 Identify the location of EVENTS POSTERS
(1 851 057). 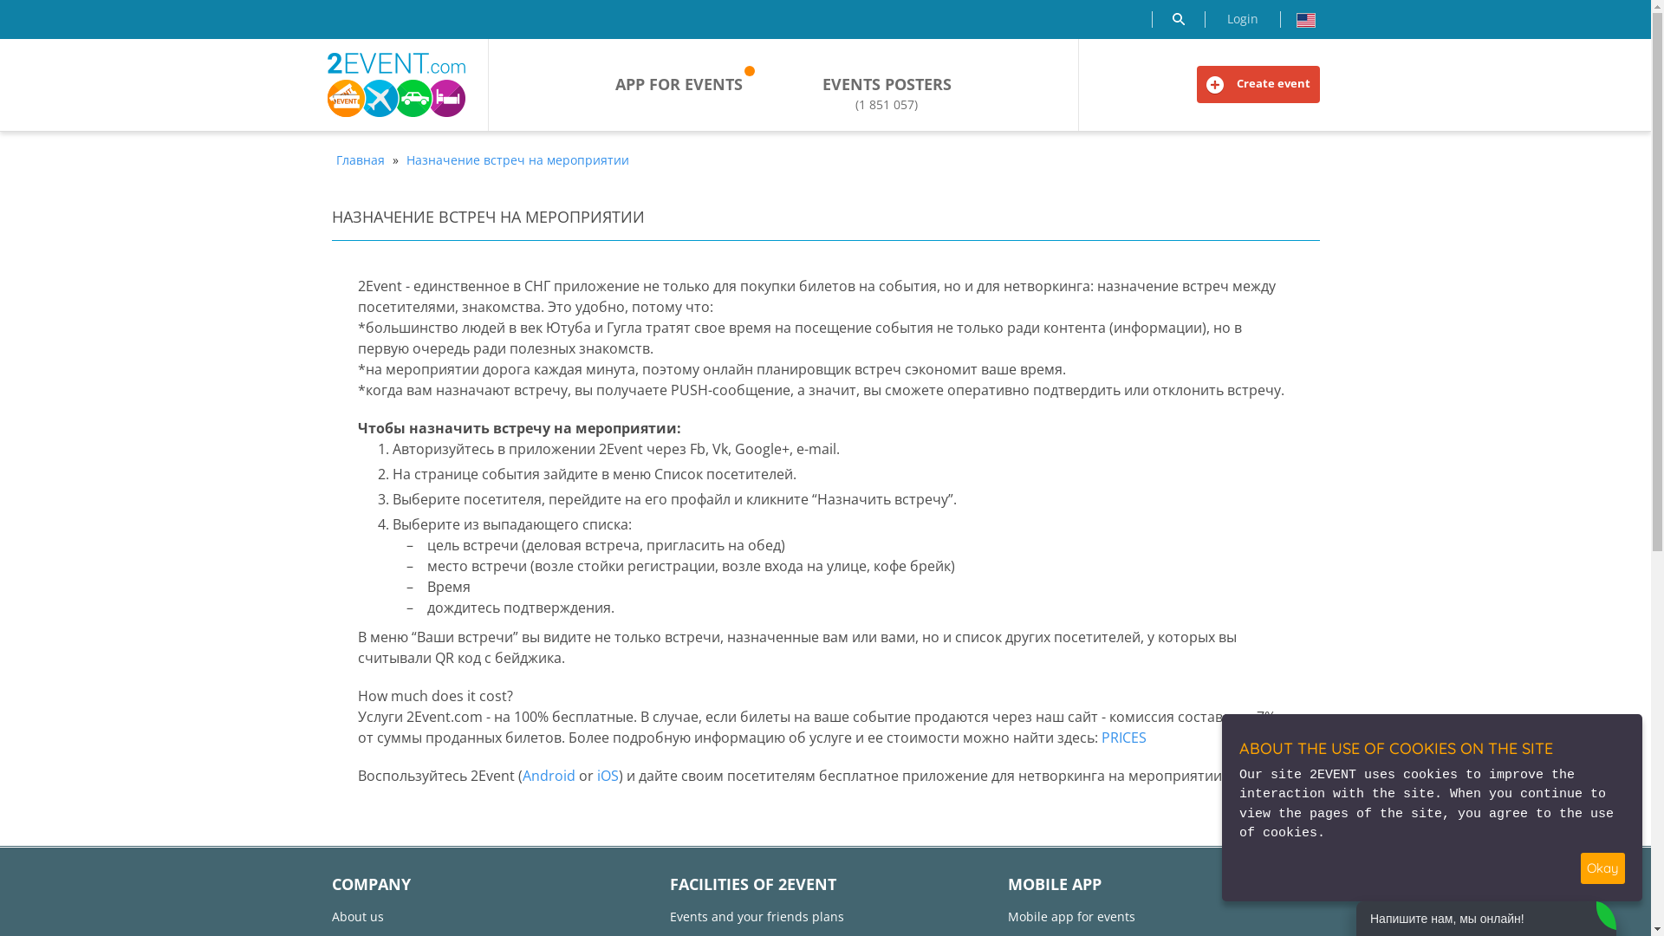
(887, 94).